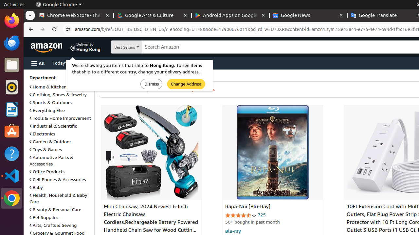 The width and height of the screenshot is (419, 235). Describe the element at coordinates (68, 29) in the screenshot. I see `View site information` at that location.